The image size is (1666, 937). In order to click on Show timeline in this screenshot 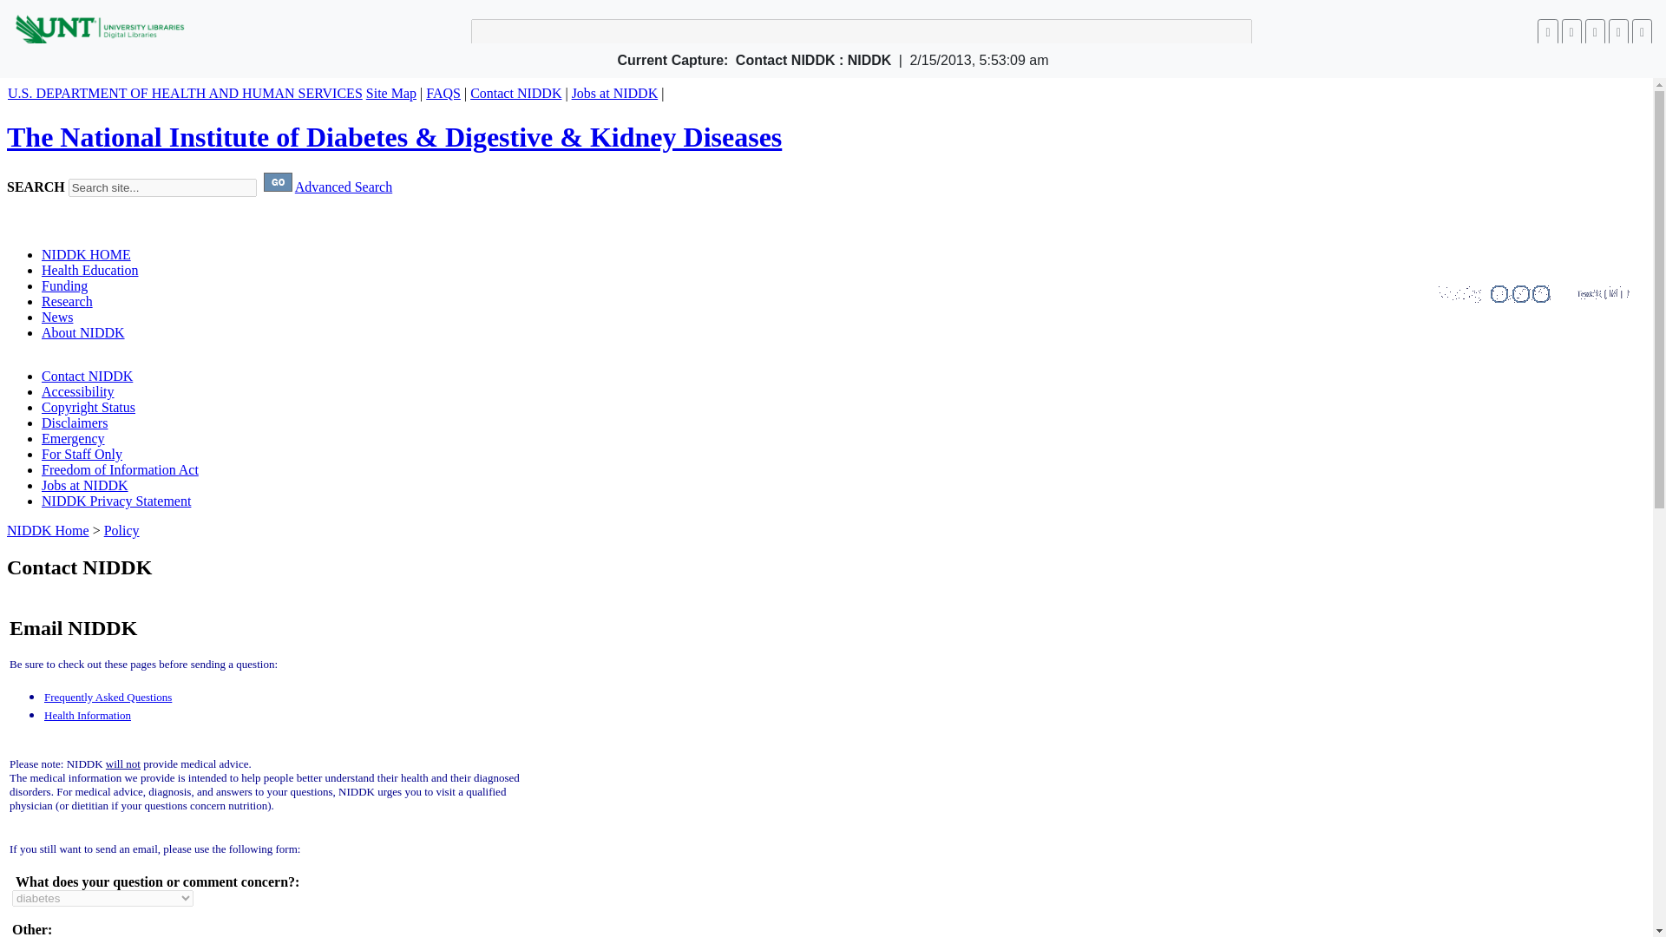, I will do `click(1619, 31)`.